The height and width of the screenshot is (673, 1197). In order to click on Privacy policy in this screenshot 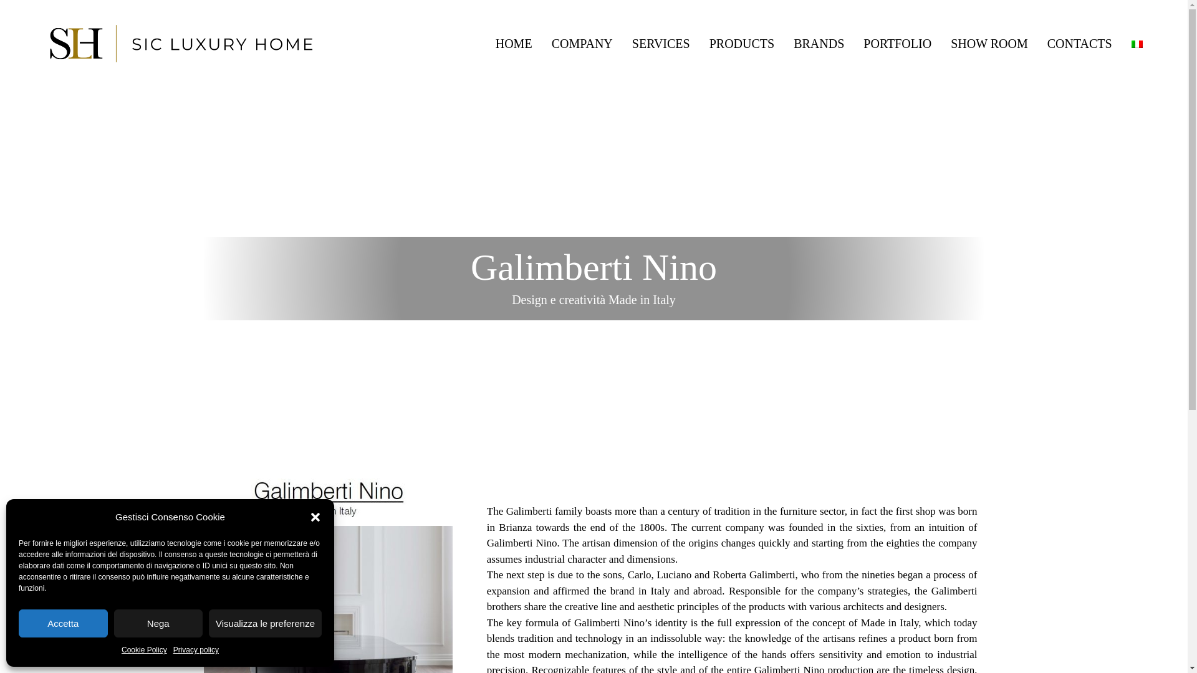, I will do `click(196, 651)`.